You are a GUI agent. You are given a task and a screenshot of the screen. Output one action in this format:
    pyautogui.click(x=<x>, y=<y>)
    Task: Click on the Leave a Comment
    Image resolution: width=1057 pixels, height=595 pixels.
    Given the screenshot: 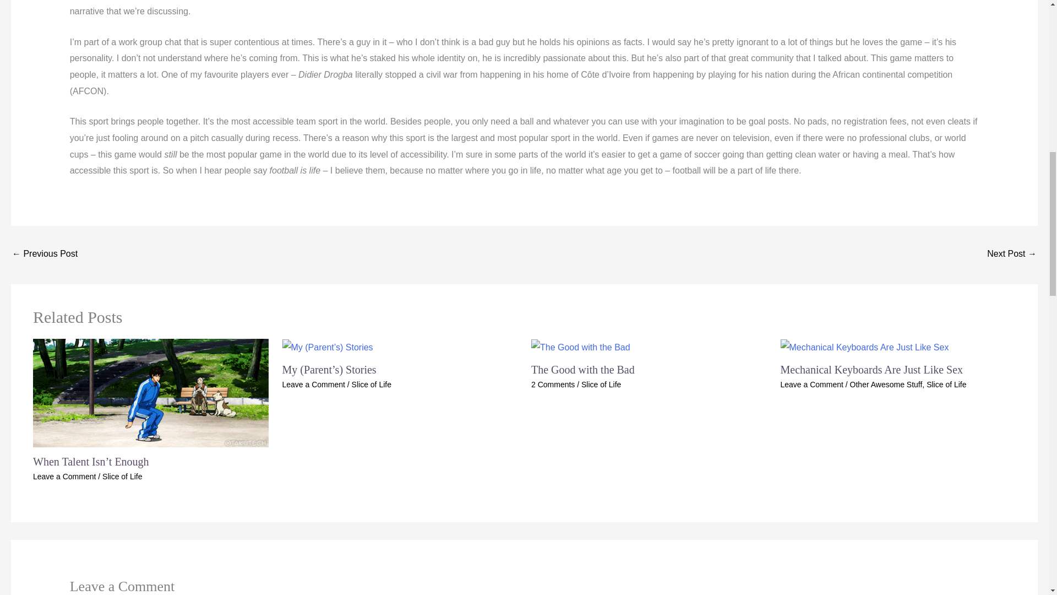 What is the action you would take?
    pyautogui.click(x=64, y=476)
    